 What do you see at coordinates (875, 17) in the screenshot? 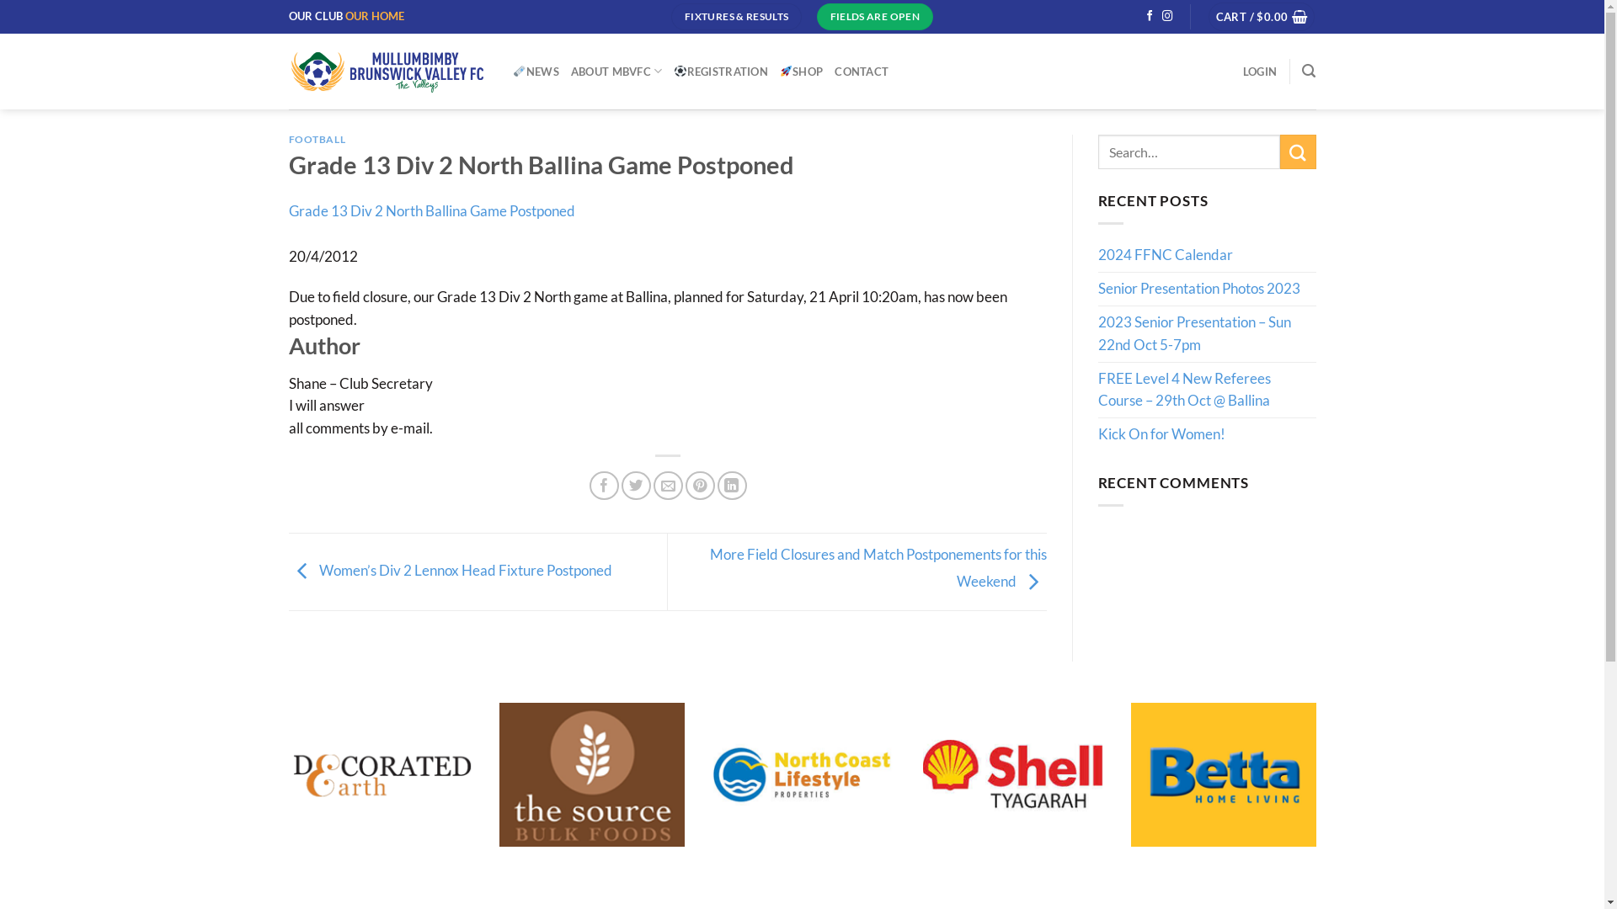
I see `FIELDS ARE OPEN` at bounding box center [875, 17].